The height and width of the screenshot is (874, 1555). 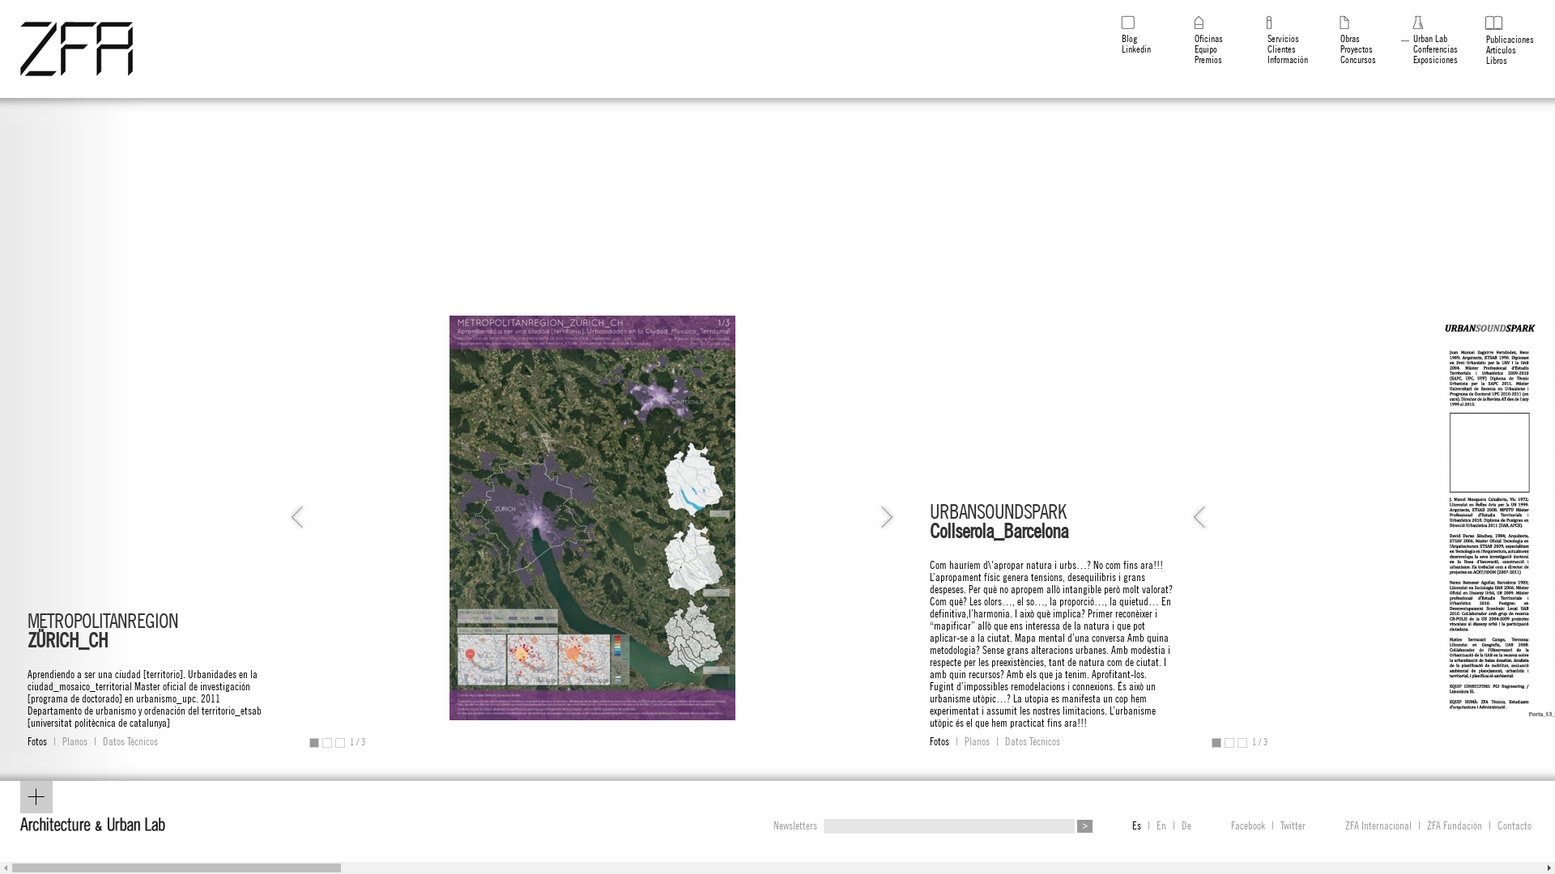 What do you see at coordinates (1131, 49) in the screenshot?
I see `Linkedin` at bounding box center [1131, 49].